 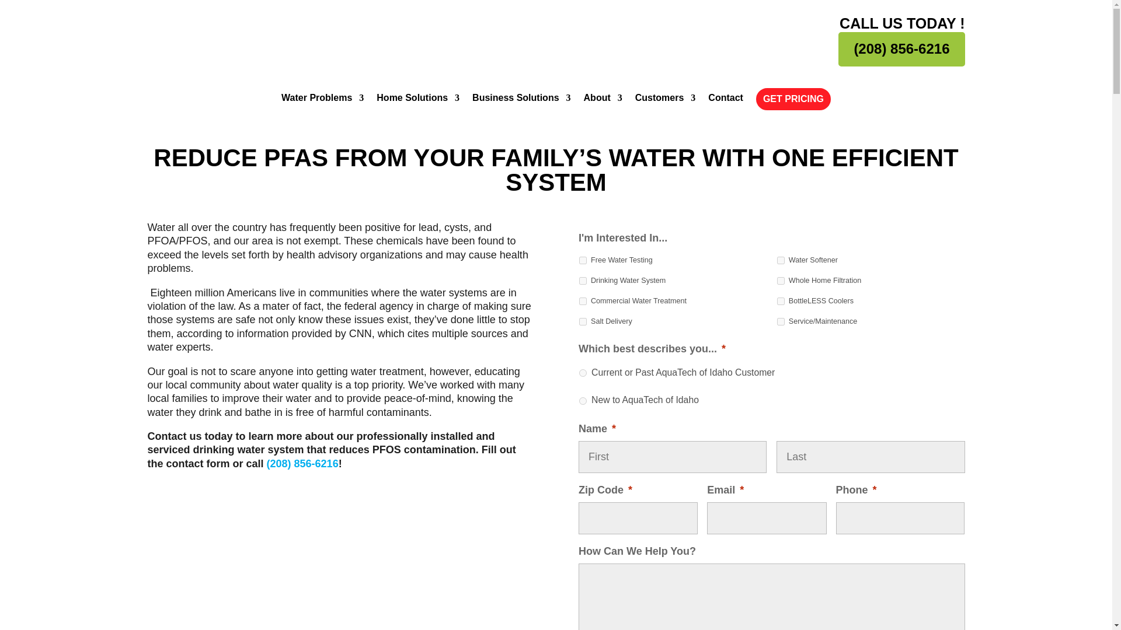 What do you see at coordinates (322, 106) in the screenshot?
I see `Water Problems` at bounding box center [322, 106].